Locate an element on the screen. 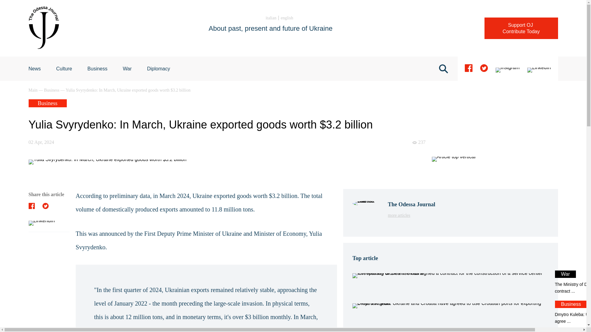 This screenshot has height=332, width=591. Business is located at coordinates (64, 69).